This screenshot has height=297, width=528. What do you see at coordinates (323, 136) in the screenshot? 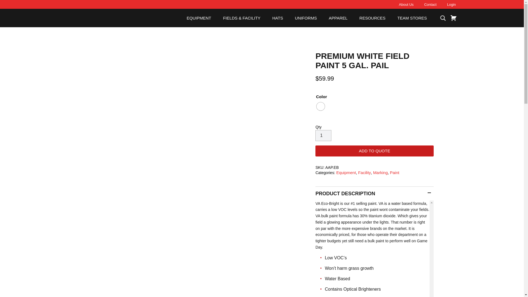
I see `Qty` at bounding box center [323, 136].